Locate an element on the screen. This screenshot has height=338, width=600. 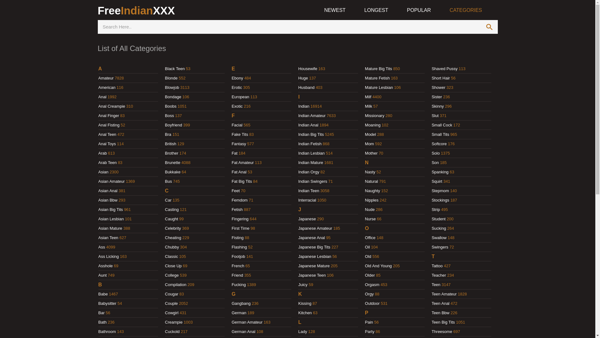
Nude is located at coordinates (370, 210).